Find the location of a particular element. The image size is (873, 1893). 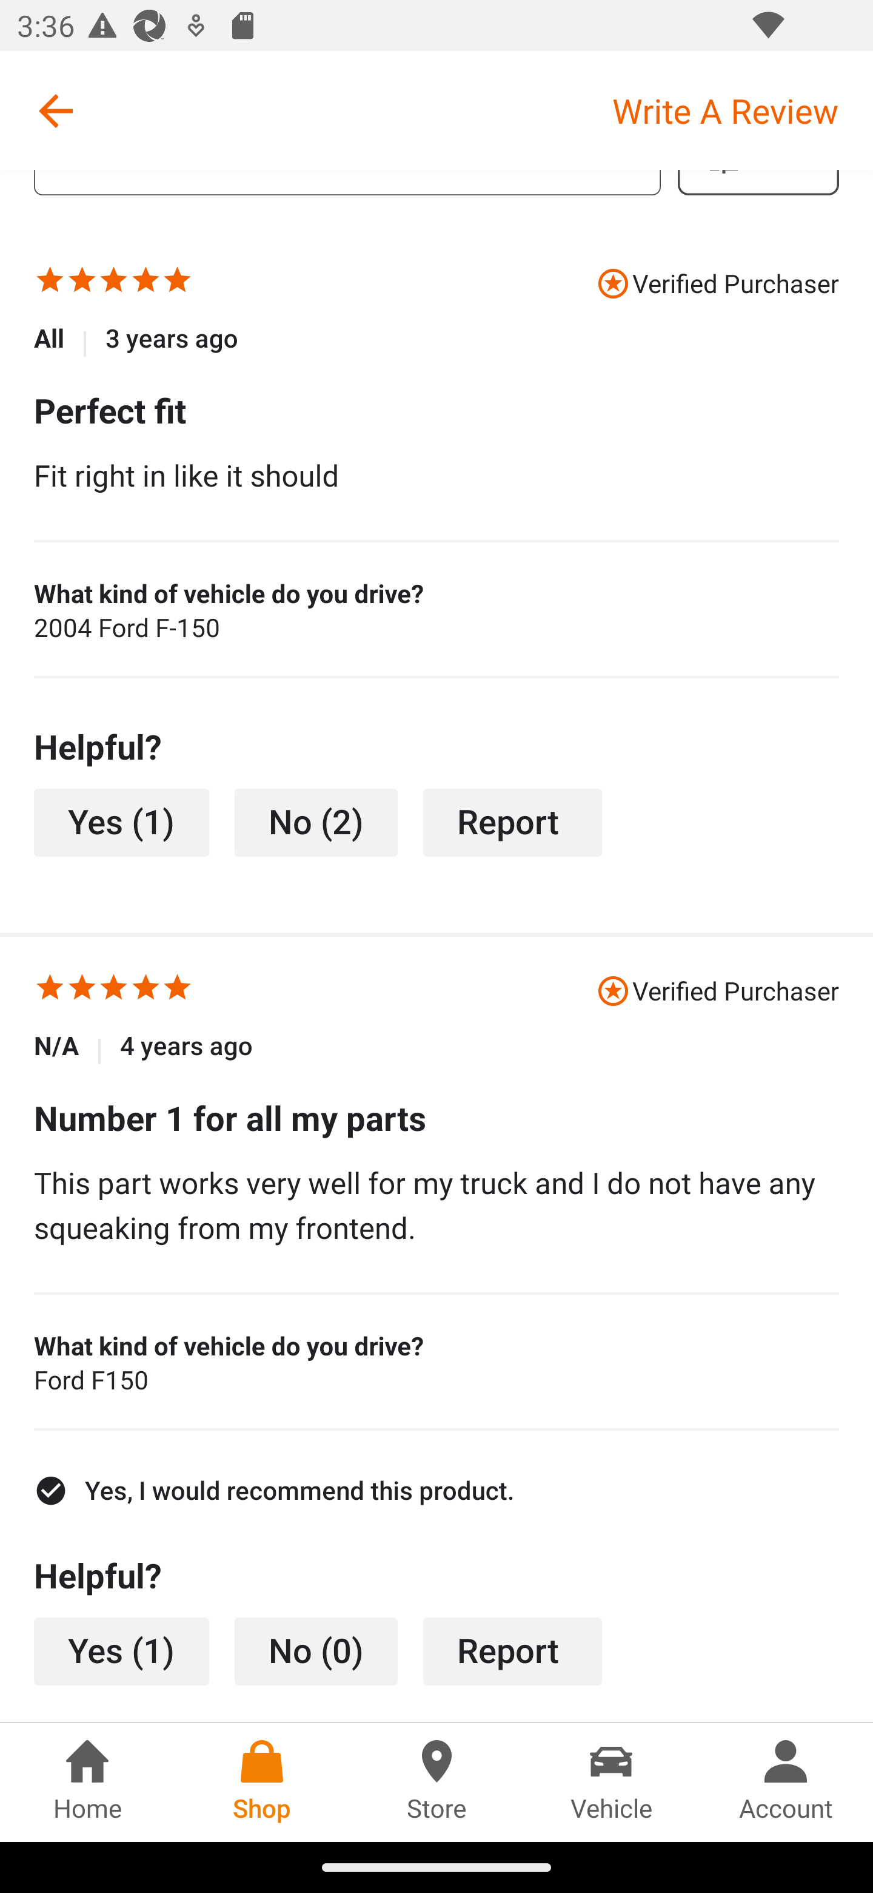

 is located at coordinates (145, 283).